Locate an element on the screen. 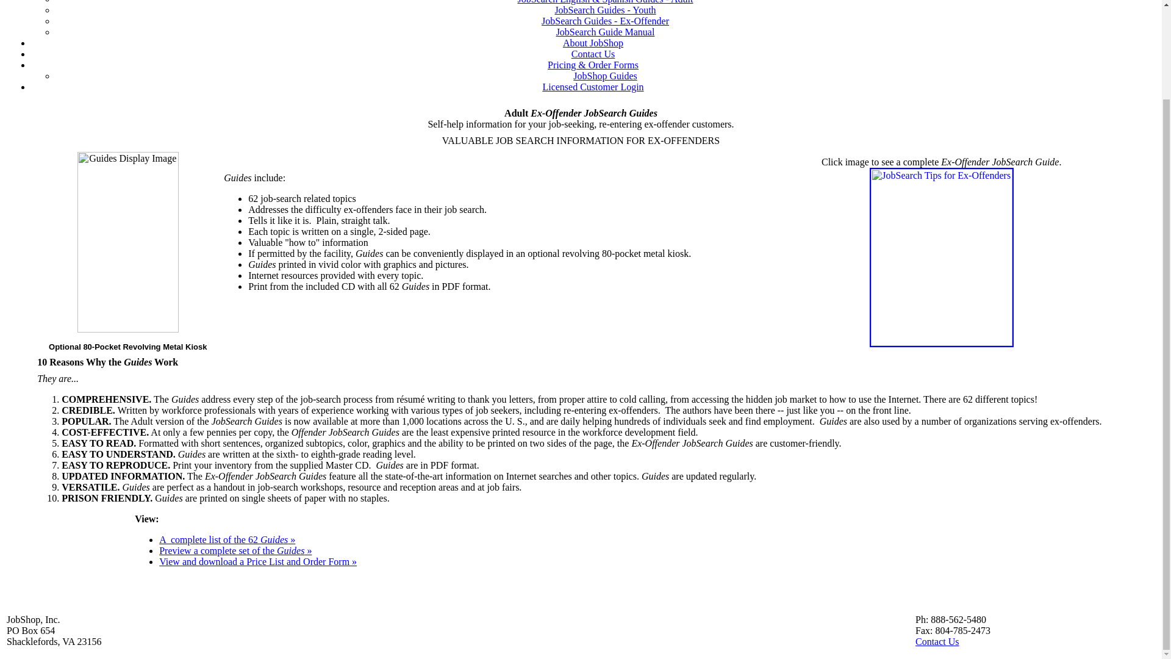 The height and width of the screenshot is (659, 1171). About JobShop is located at coordinates (593, 43).